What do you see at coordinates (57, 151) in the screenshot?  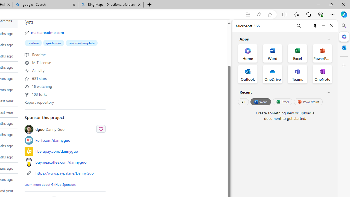 I see `liberapay.com/dannyguo` at bounding box center [57, 151].